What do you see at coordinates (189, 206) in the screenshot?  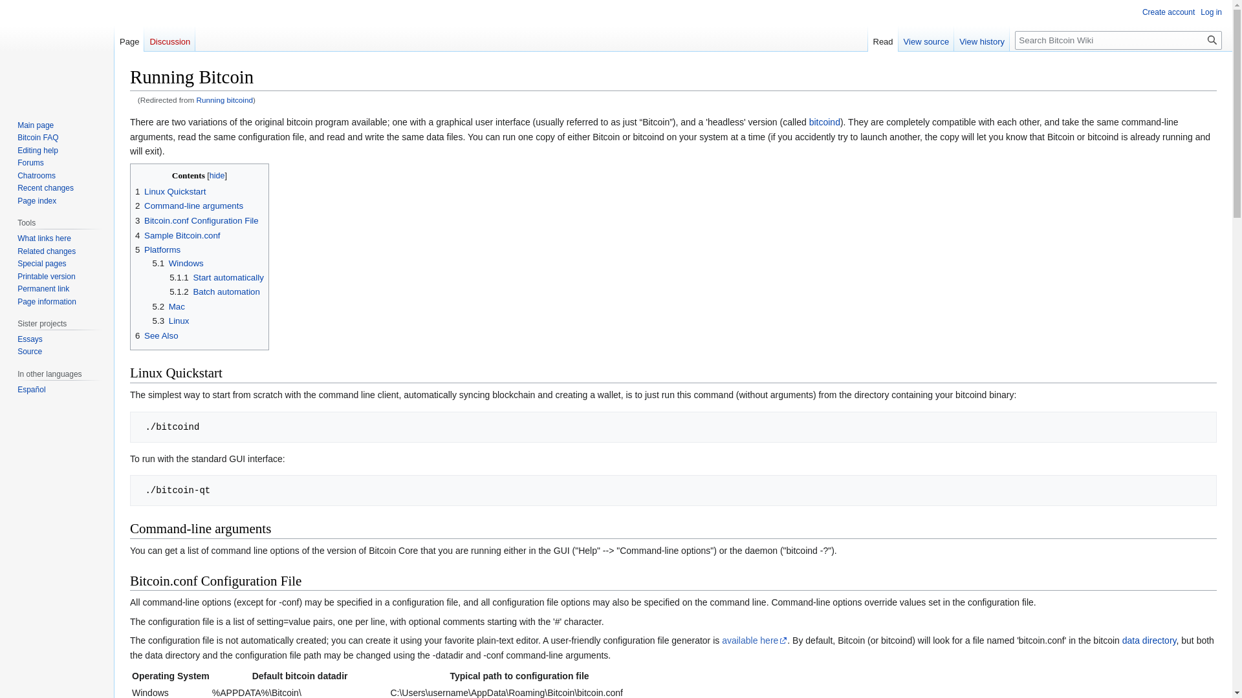 I see `2 Command-line arguments` at bounding box center [189, 206].